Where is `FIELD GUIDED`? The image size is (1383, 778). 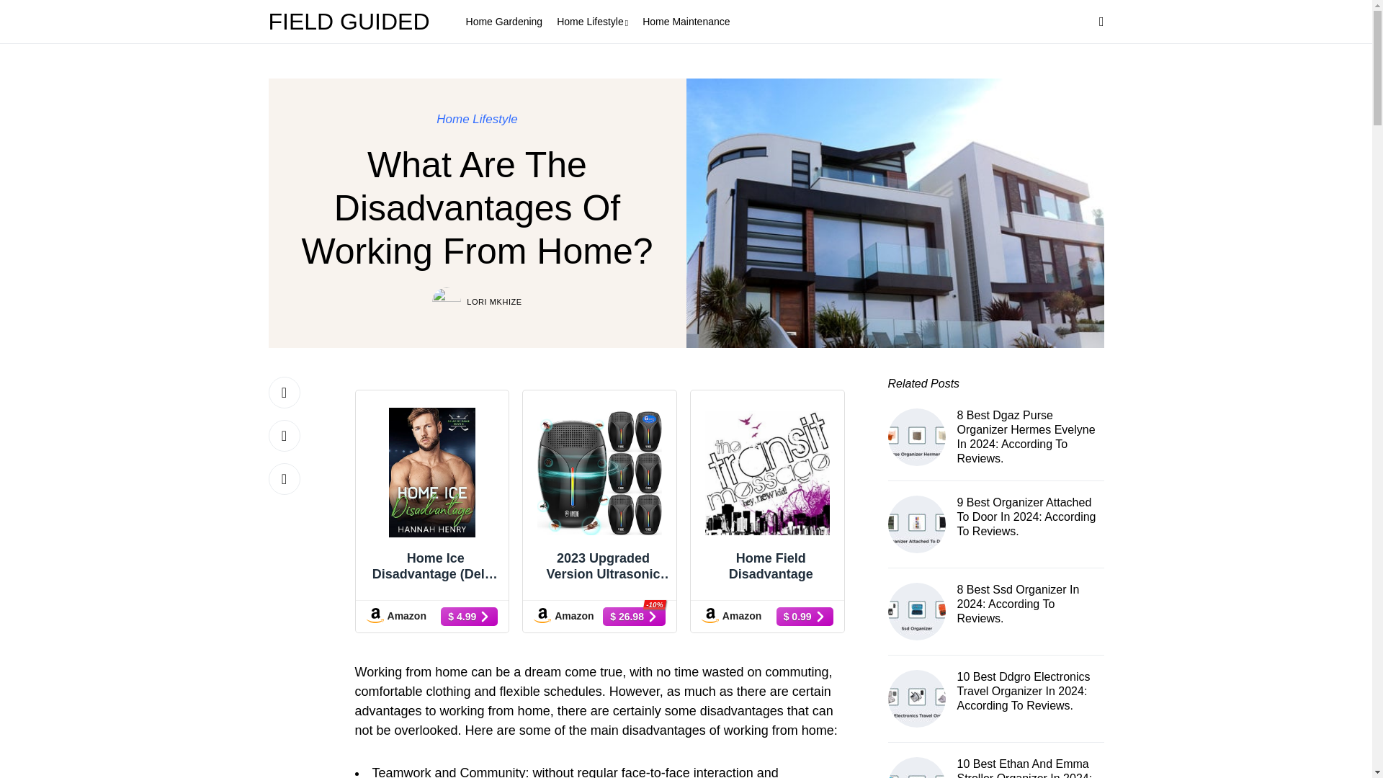
FIELD GUIDED is located at coordinates (352, 22).